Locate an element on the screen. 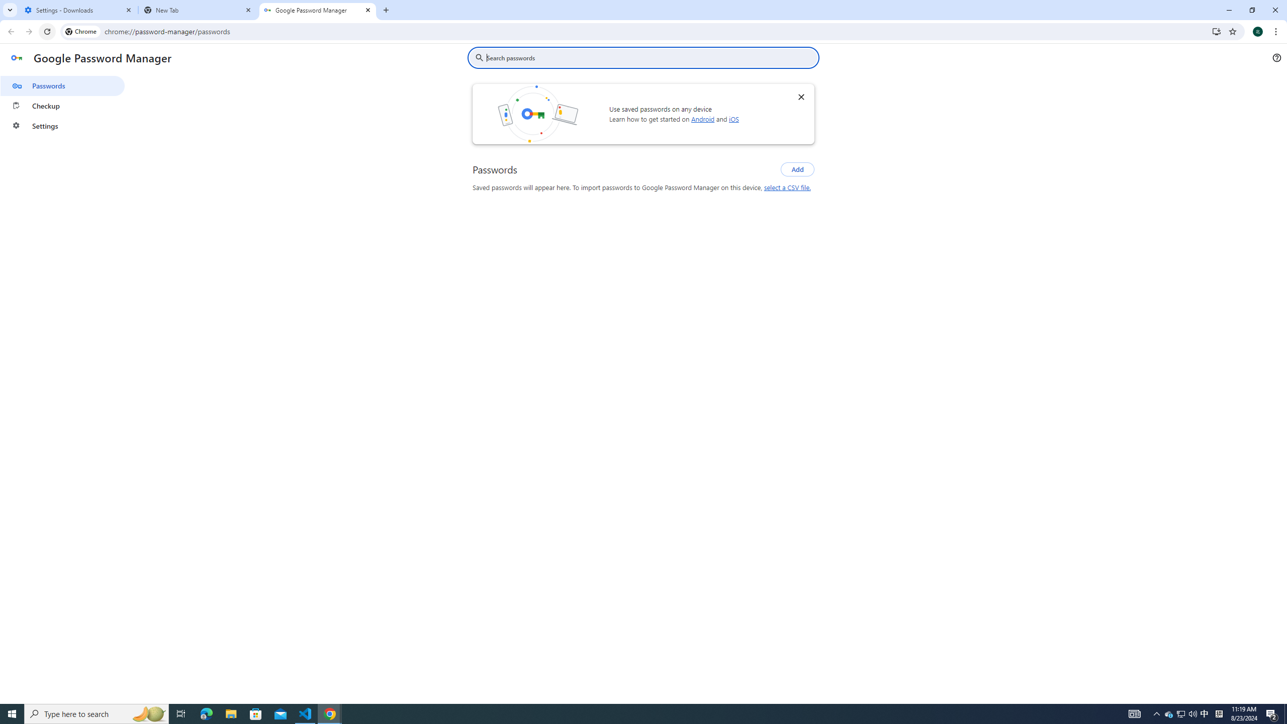 This screenshot has height=724, width=1287. Add is located at coordinates (797, 169).